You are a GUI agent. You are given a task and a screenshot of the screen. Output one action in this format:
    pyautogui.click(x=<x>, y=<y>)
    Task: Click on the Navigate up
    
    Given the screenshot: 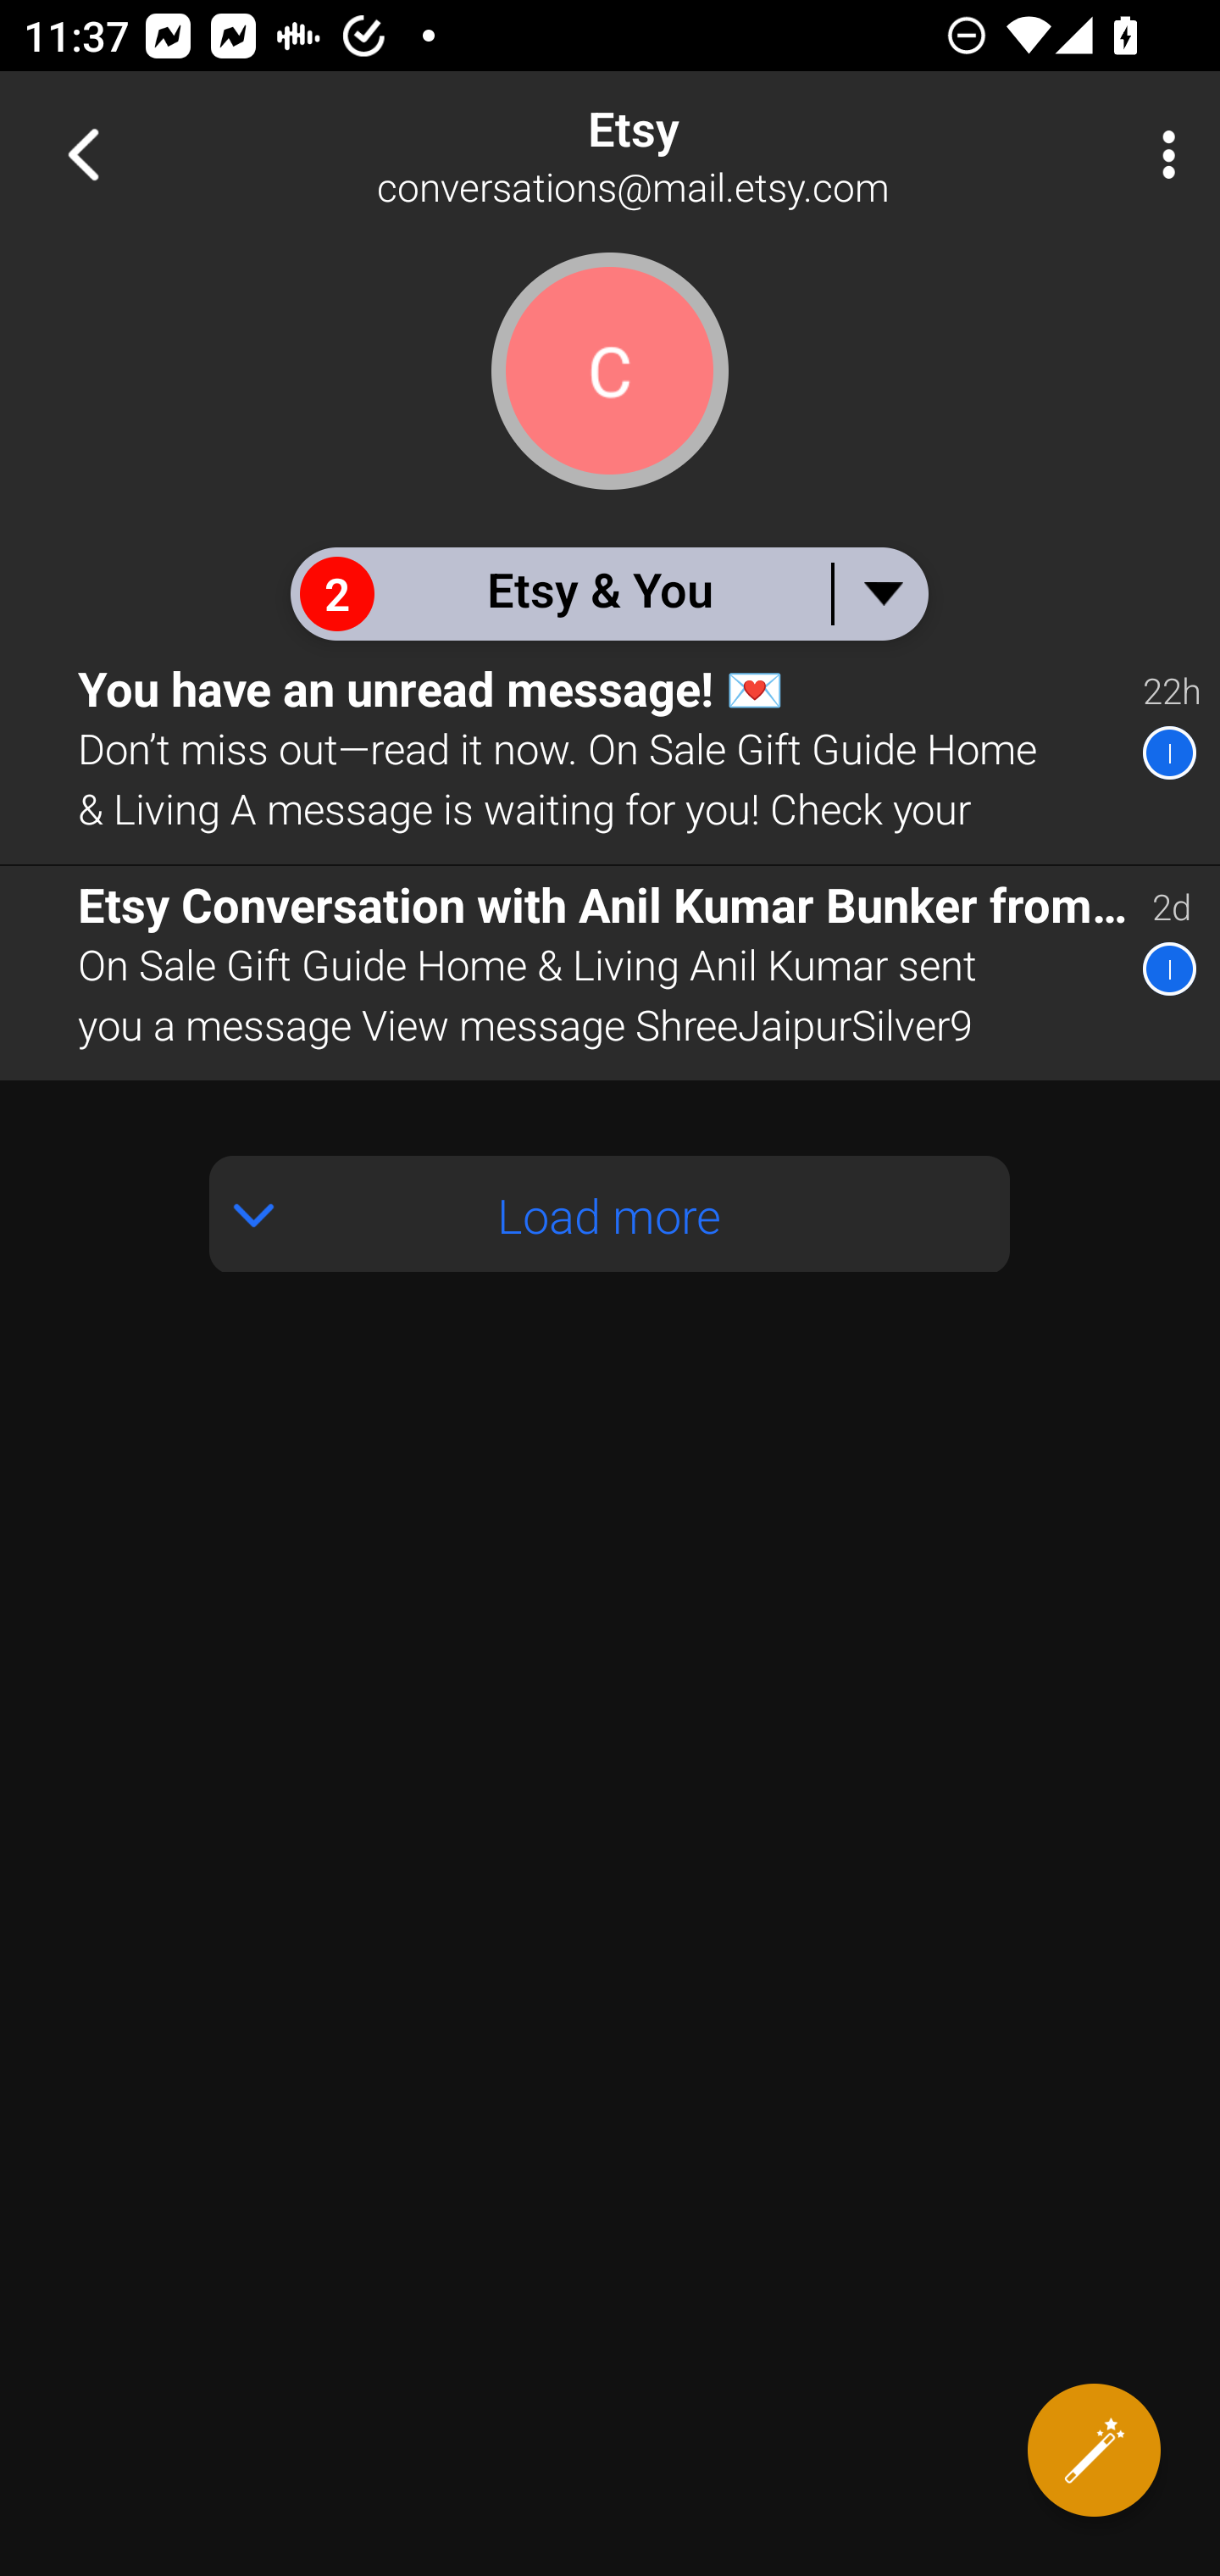 What is the action you would take?
    pyautogui.click(x=83, y=154)
    